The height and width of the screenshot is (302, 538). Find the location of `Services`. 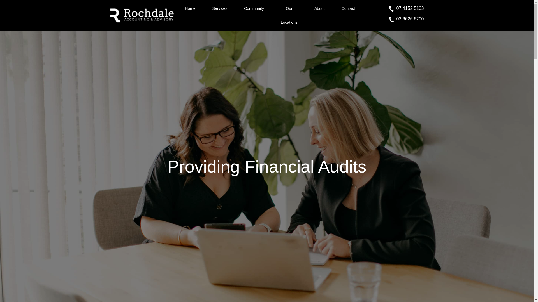

Services is located at coordinates (220, 8).